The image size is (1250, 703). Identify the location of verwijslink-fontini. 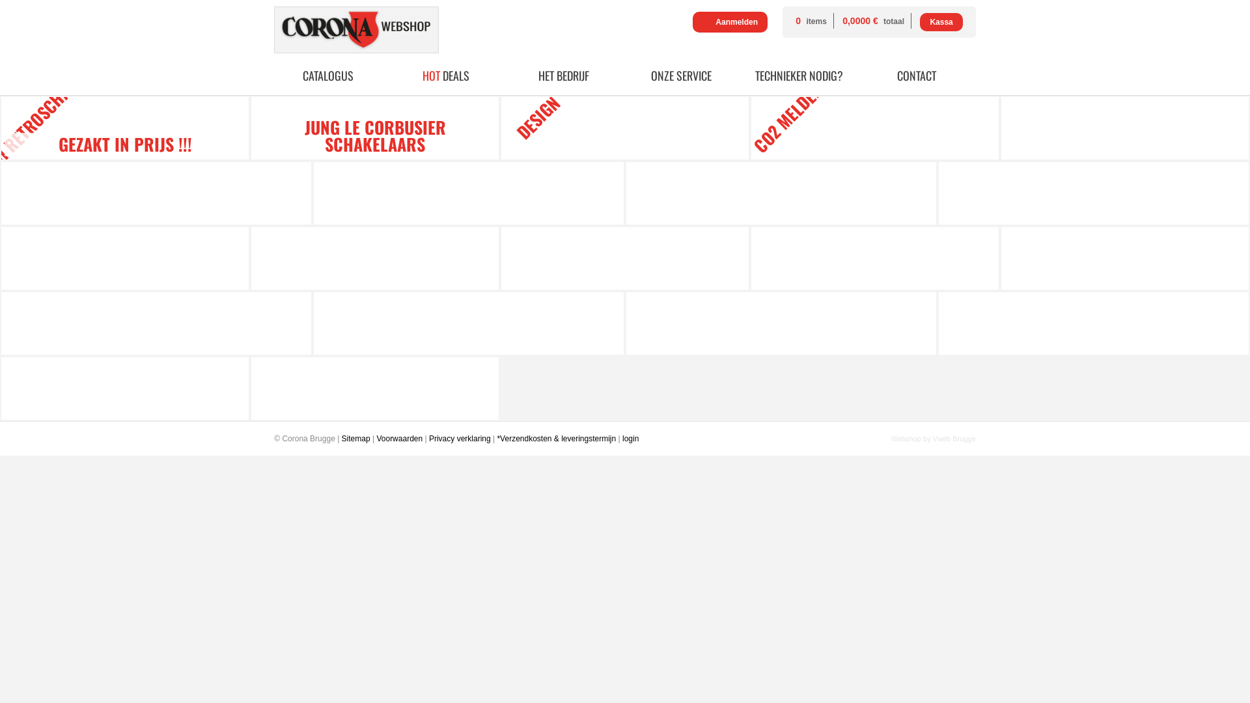
(125, 128).